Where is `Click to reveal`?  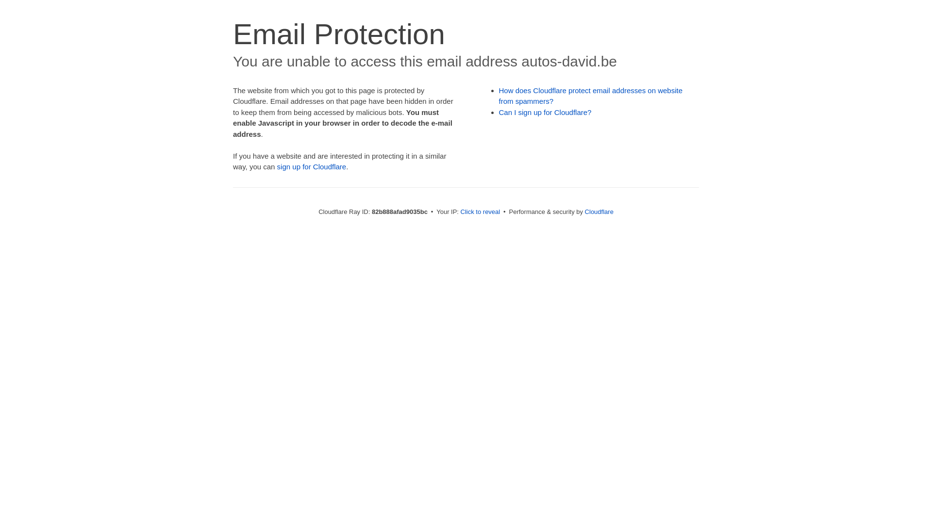 Click to reveal is located at coordinates (481, 212).